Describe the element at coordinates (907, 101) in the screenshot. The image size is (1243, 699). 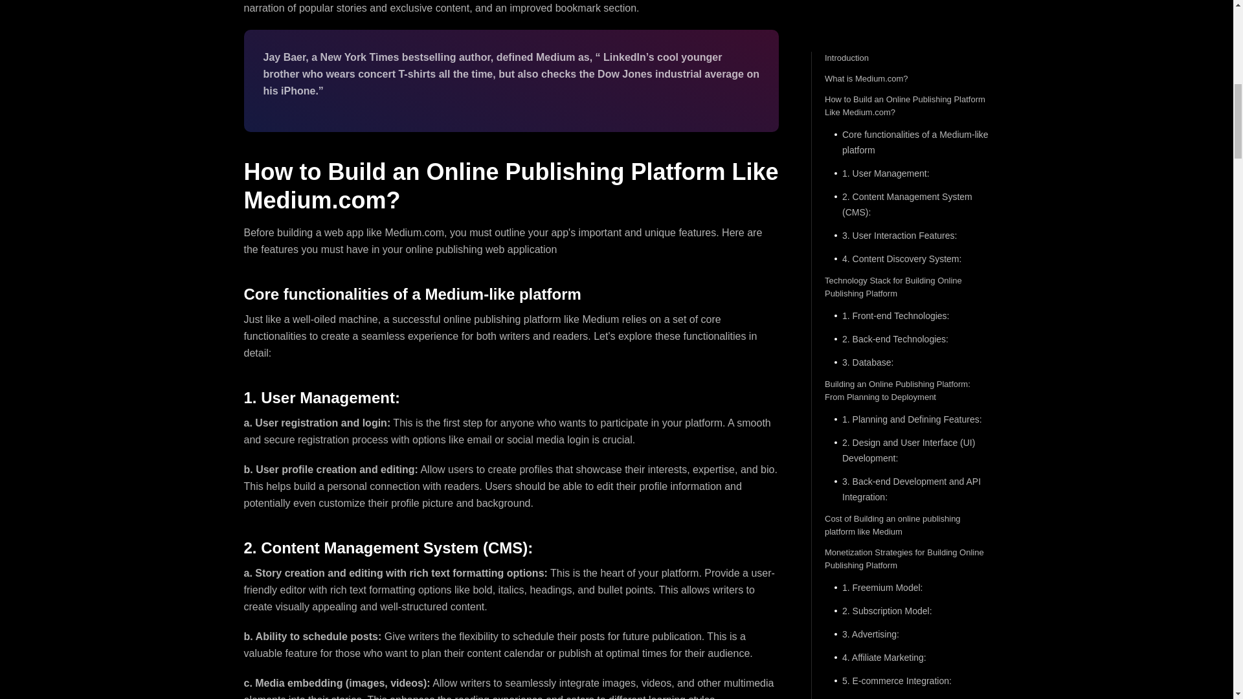
I see `2. Subscription Model:` at that location.